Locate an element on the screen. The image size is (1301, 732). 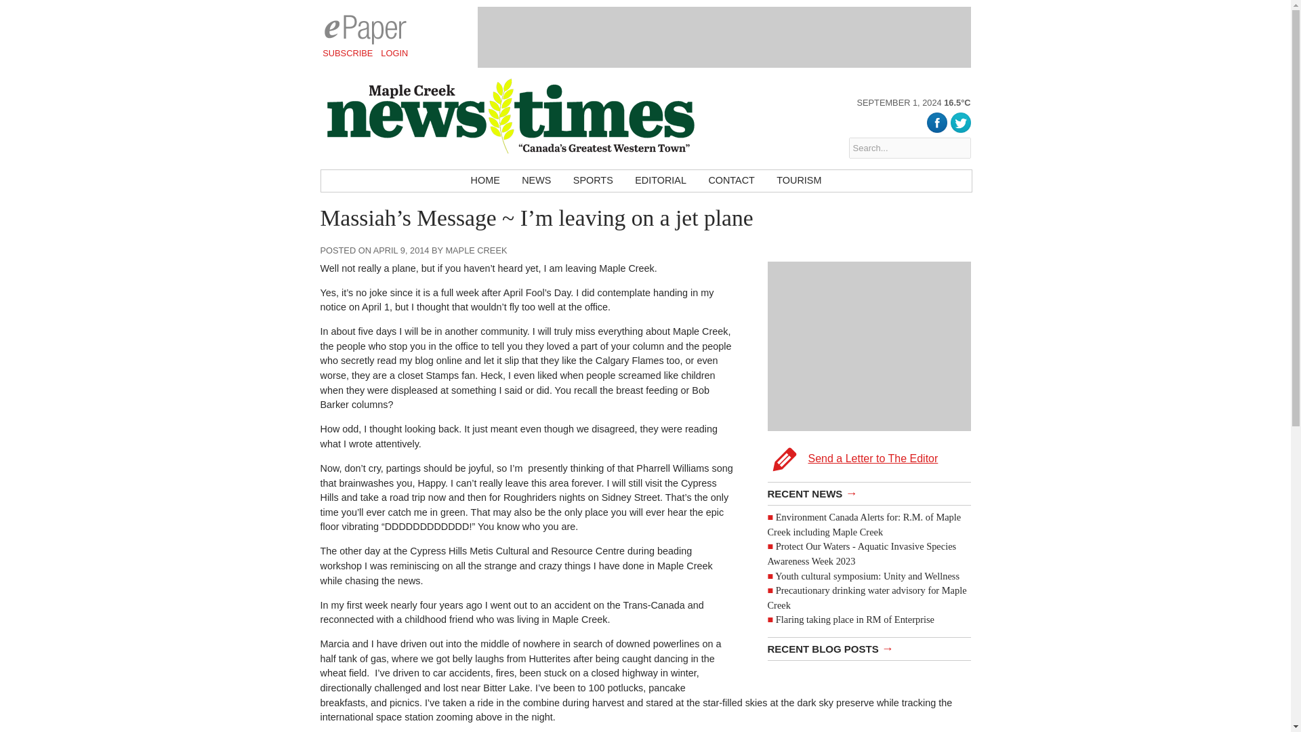
Precautionary drinking water advisory for Maple Creek is located at coordinates (867, 597).